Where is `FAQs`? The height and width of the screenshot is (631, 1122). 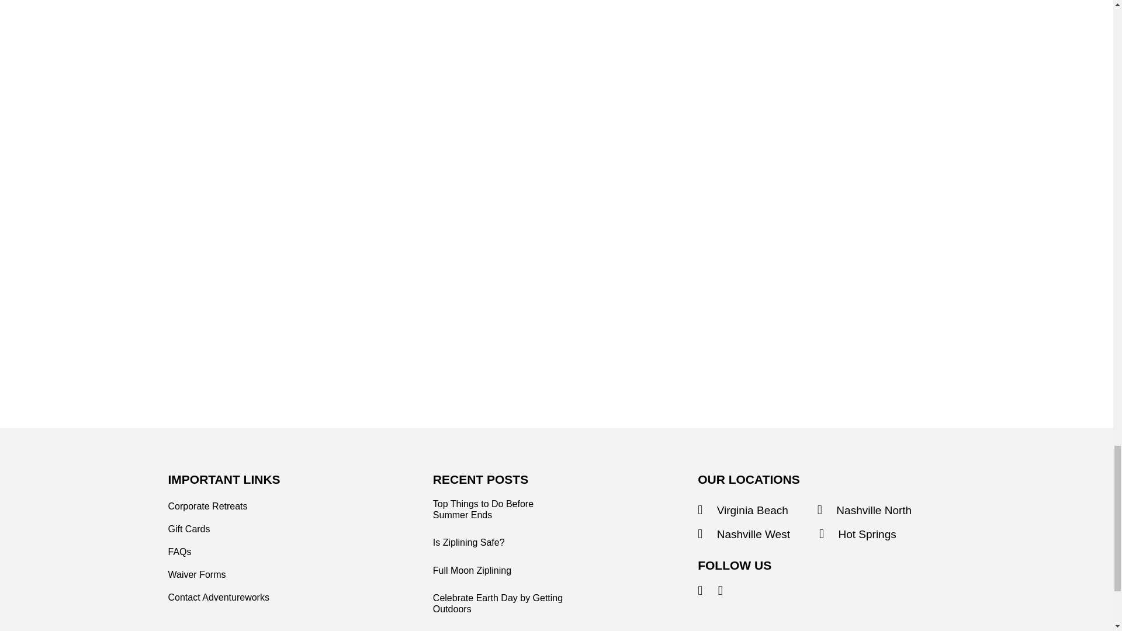
FAQs is located at coordinates (180, 552).